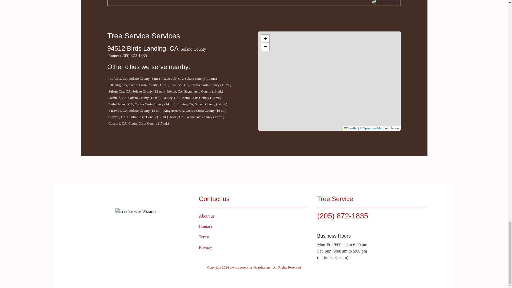 This screenshot has height=288, width=512. Describe the element at coordinates (386, 3) in the screenshot. I see `Call a arborist` at that location.